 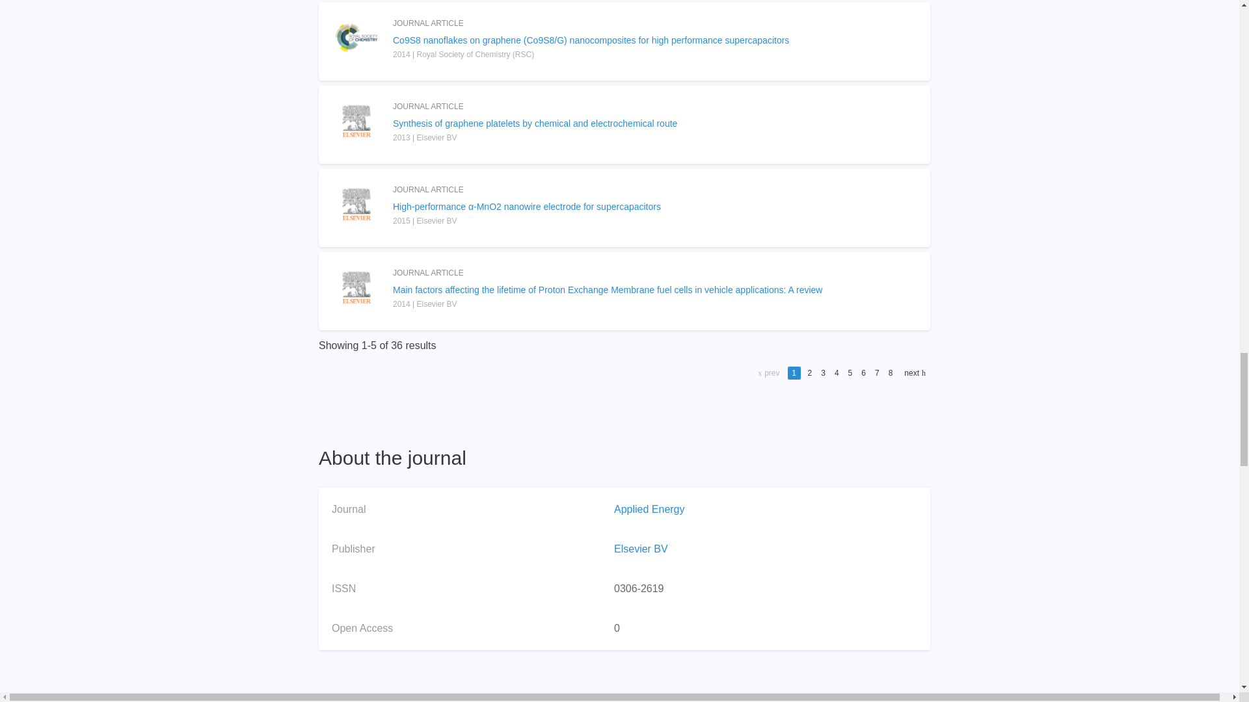 What do you see at coordinates (877, 373) in the screenshot?
I see `7` at bounding box center [877, 373].